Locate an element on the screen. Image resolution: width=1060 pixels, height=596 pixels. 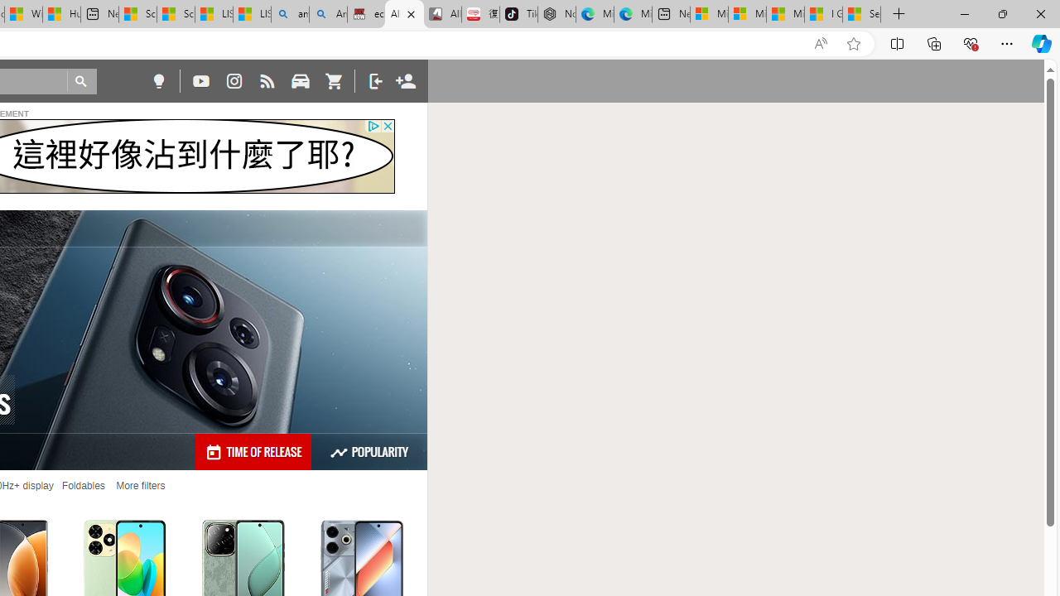
Close is located at coordinates (1040, 13).